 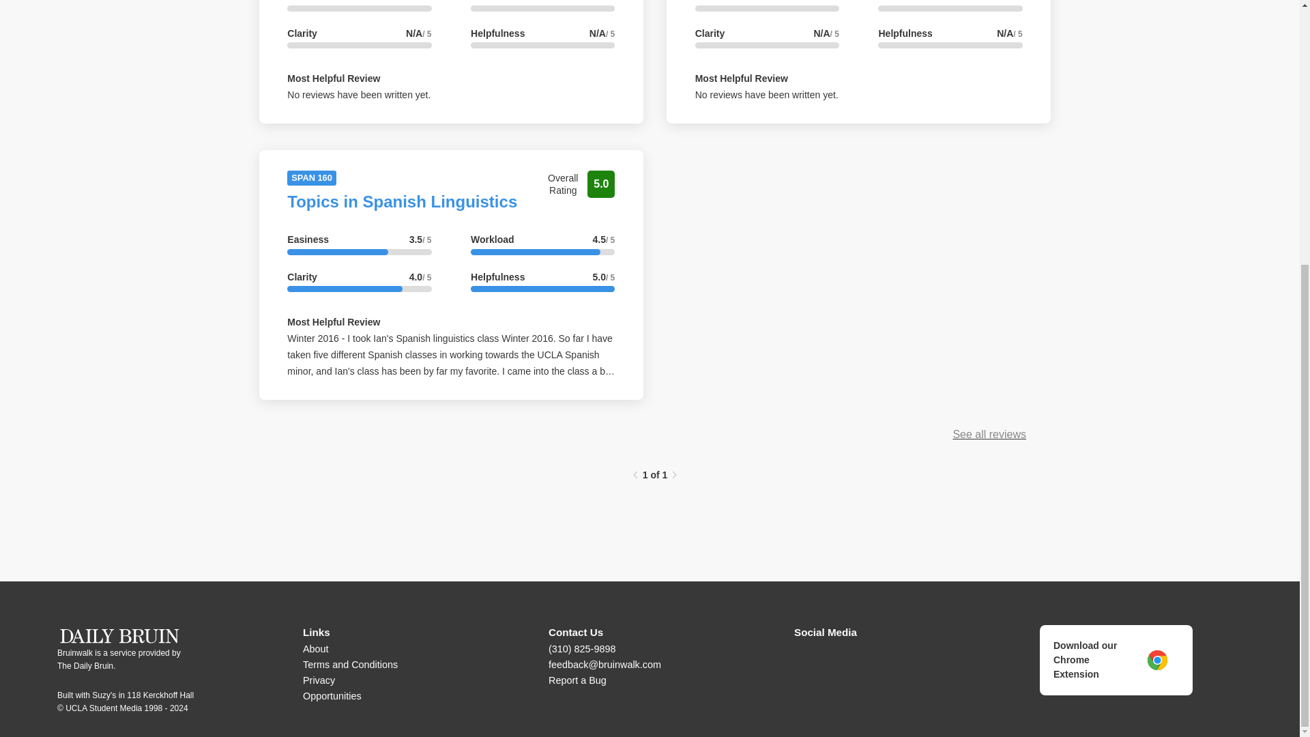 What do you see at coordinates (402, 201) in the screenshot?
I see `Topics in Spanish Linguistics` at bounding box center [402, 201].